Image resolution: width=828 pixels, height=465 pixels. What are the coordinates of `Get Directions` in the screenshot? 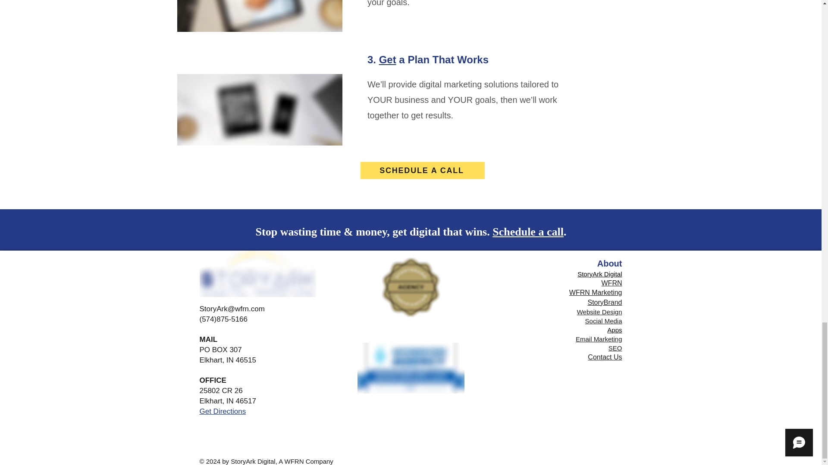 It's located at (223, 412).